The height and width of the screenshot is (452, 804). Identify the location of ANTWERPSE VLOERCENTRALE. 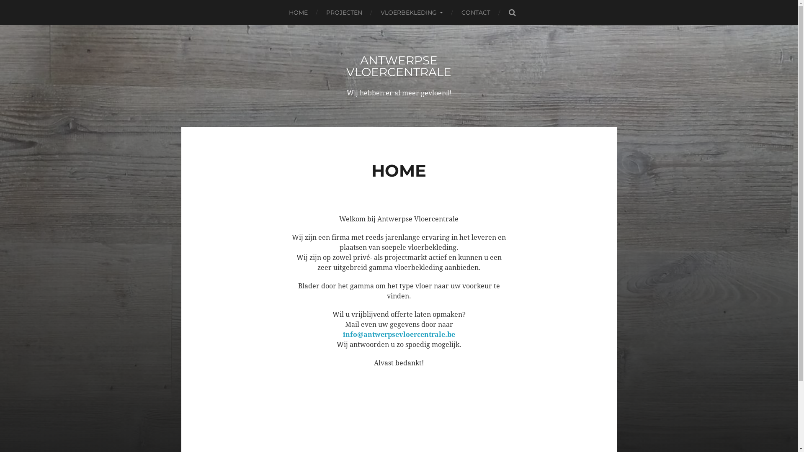
(399, 66).